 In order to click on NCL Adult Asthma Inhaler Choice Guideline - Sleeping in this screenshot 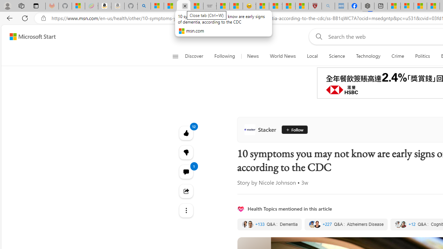, I will do `click(341, 6)`.